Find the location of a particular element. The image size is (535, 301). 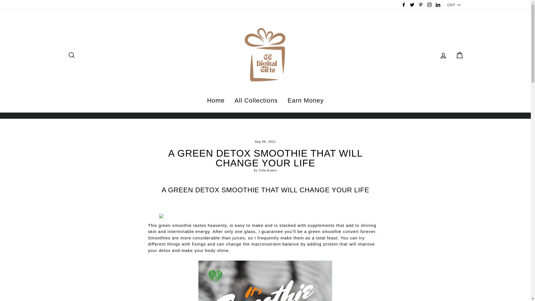

Instagram is located at coordinates (429, 5).